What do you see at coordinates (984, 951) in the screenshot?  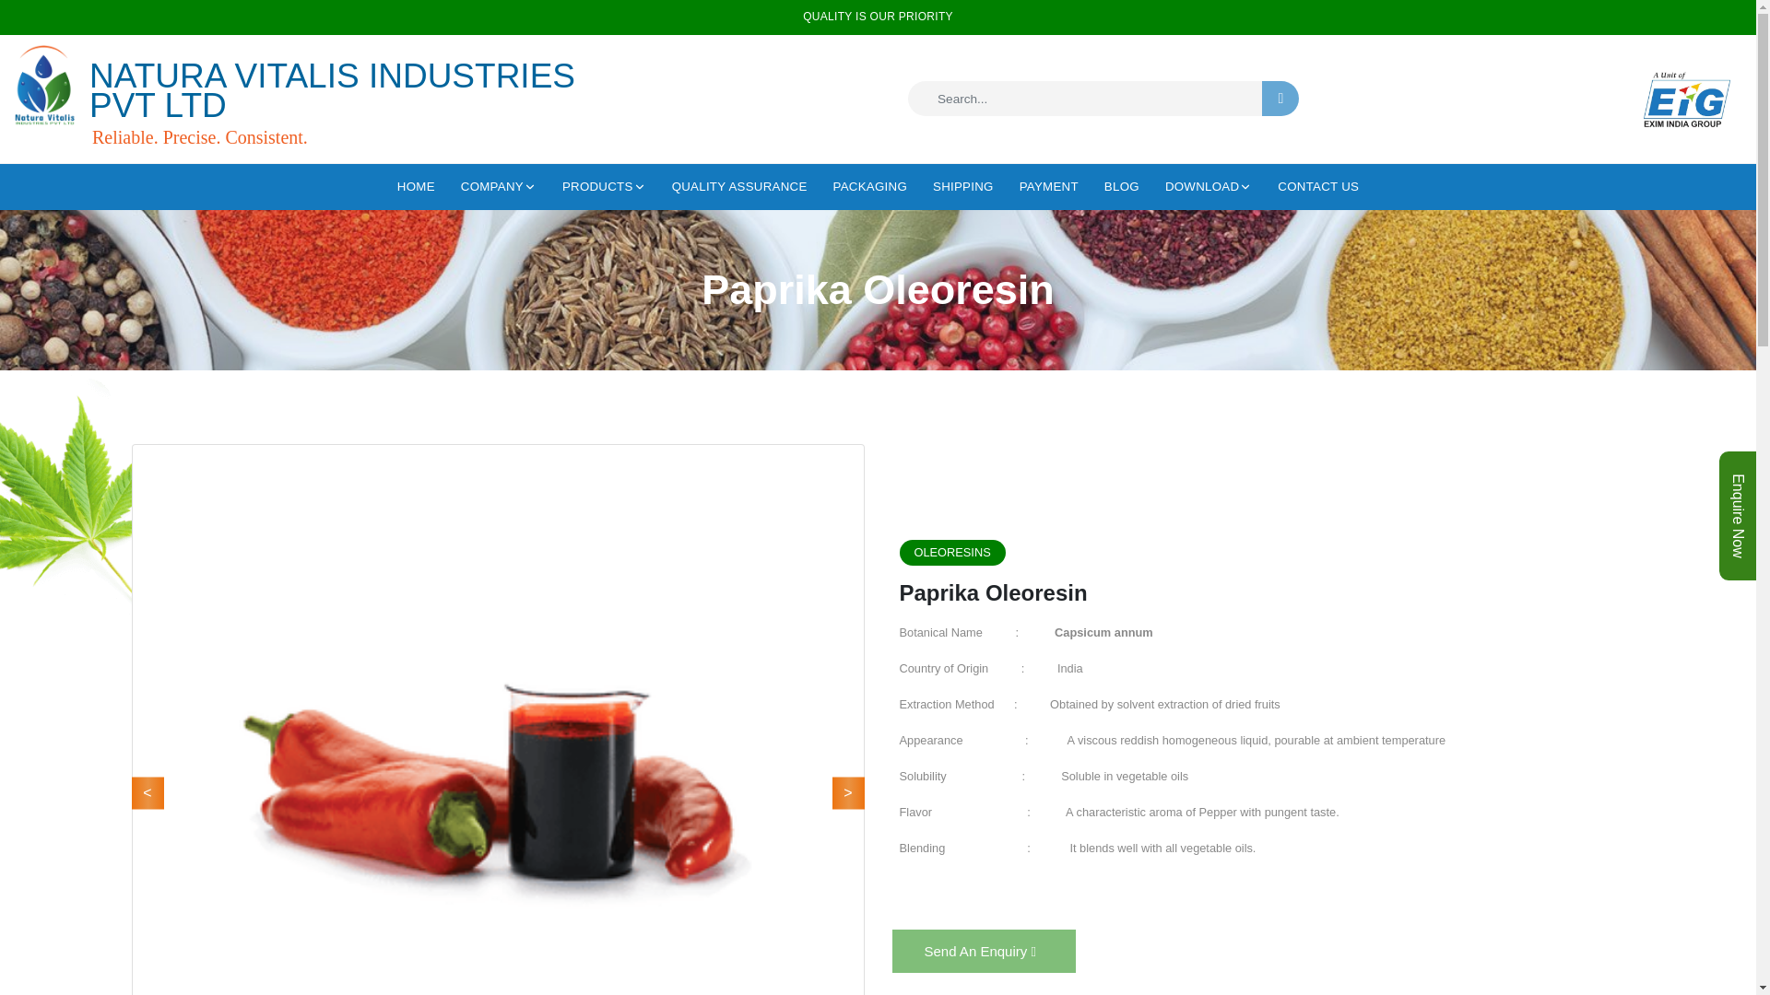 I see `Send An Enquiry` at bounding box center [984, 951].